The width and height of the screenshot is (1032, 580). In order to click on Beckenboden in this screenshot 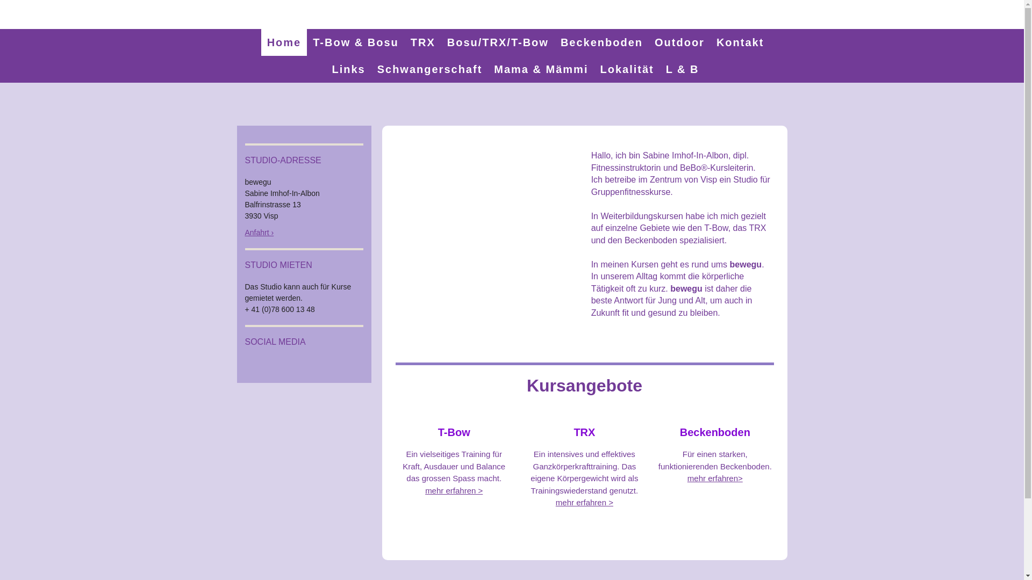, I will do `click(602, 42)`.